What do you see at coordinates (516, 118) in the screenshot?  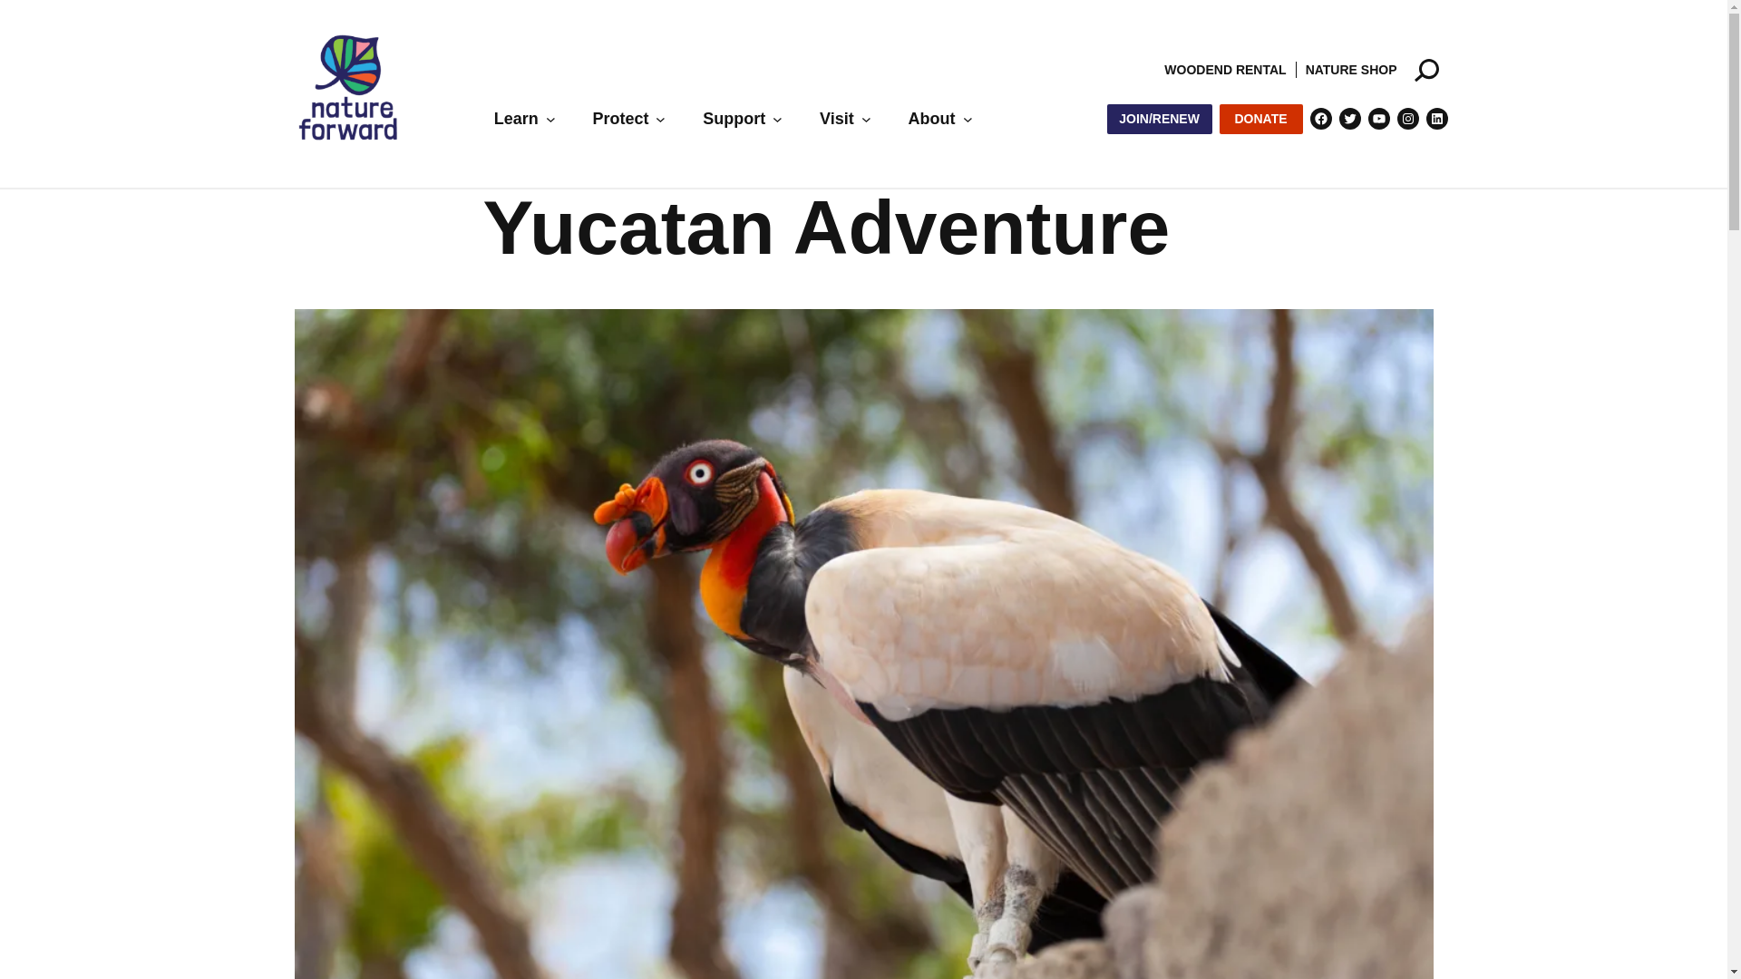 I see `Learn` at bounding box center [516, 118].